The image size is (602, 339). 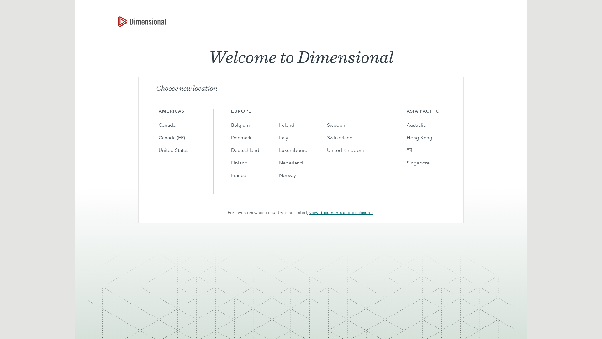 What do you see at coordinates (177, 138) in the screenshot?
I see `Canada (FR)` at bounding box center [177, 138].